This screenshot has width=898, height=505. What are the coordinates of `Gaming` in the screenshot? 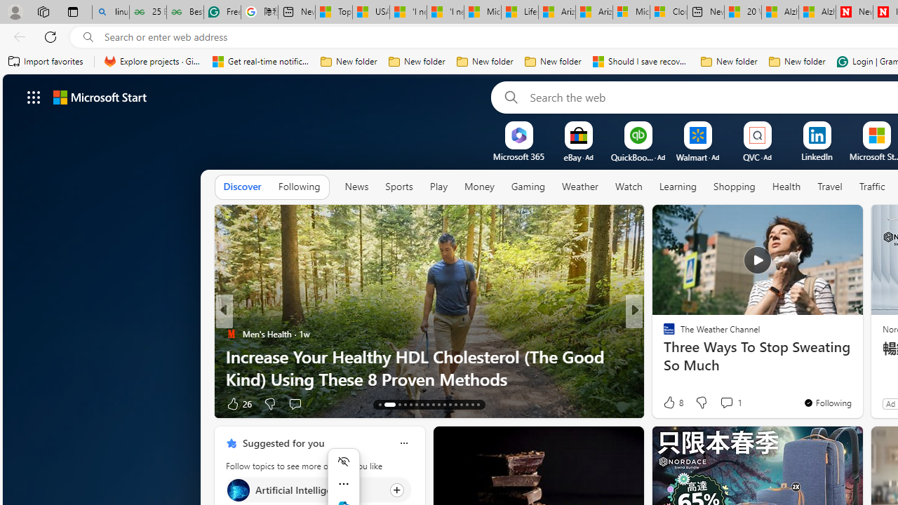 It's located at (528, 187).